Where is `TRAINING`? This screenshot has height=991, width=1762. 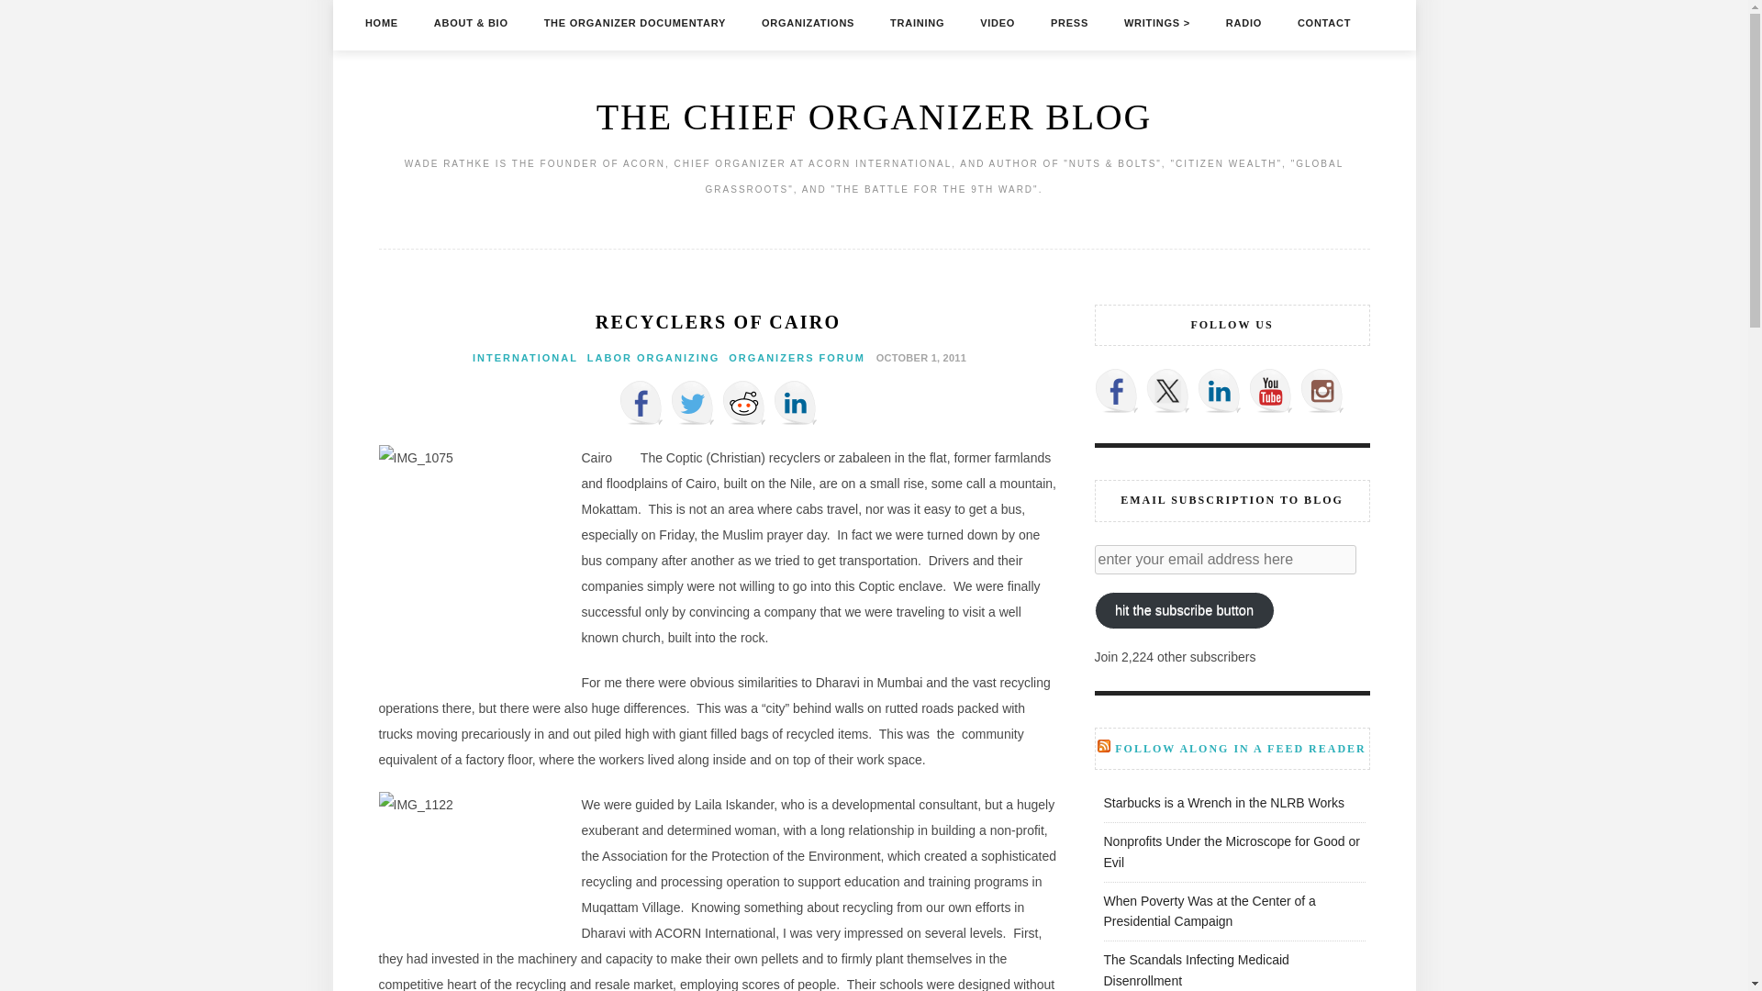 TRAINING is located at coordinates (917, 22).